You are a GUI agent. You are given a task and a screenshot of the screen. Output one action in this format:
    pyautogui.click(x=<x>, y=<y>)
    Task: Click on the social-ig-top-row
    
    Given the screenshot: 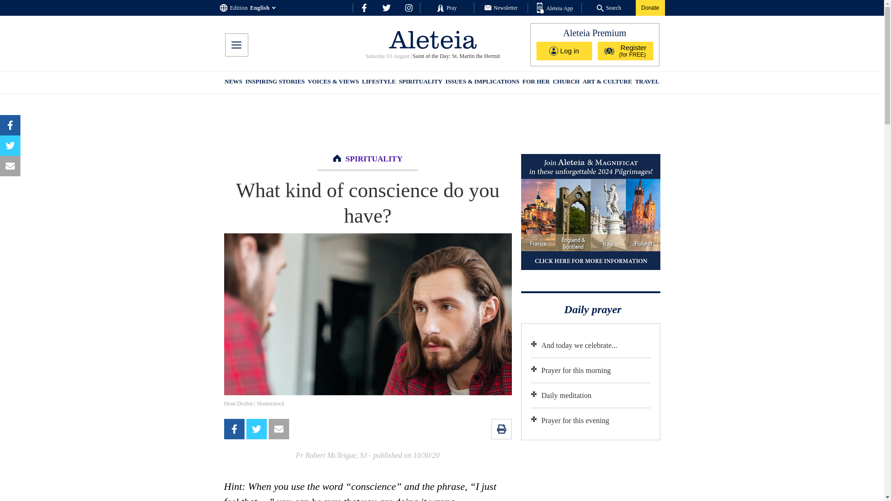 What is the action you would take?
    pyautogui.click(x=408, y=7)
    